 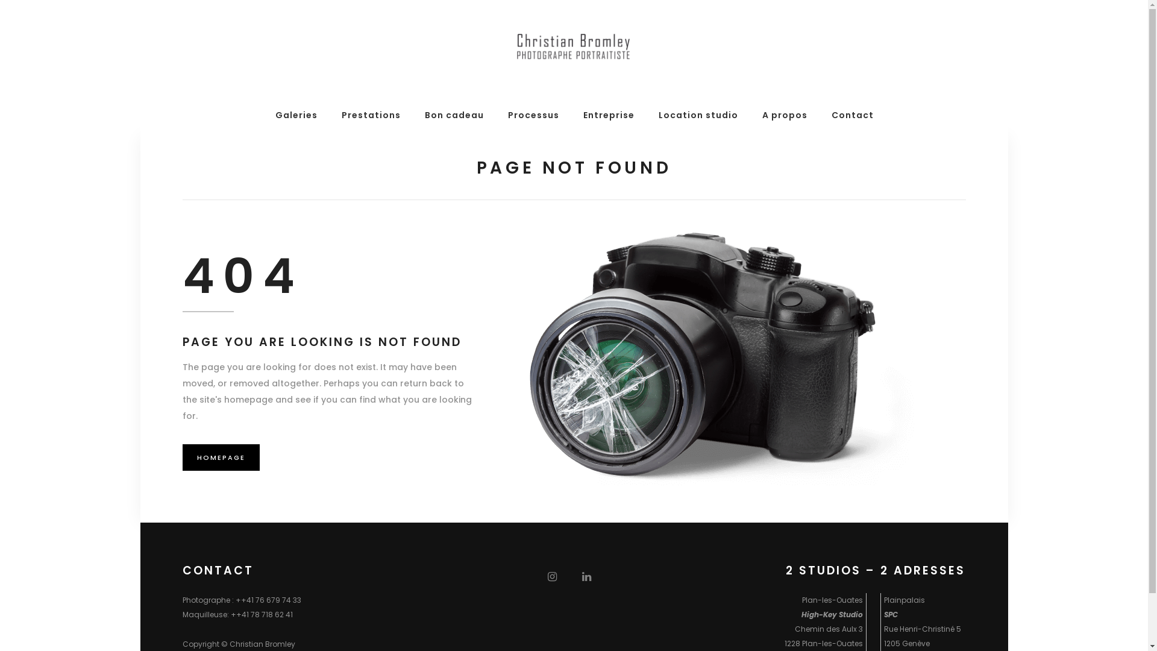 I want to click on Contact, so click(x=853, y=115).